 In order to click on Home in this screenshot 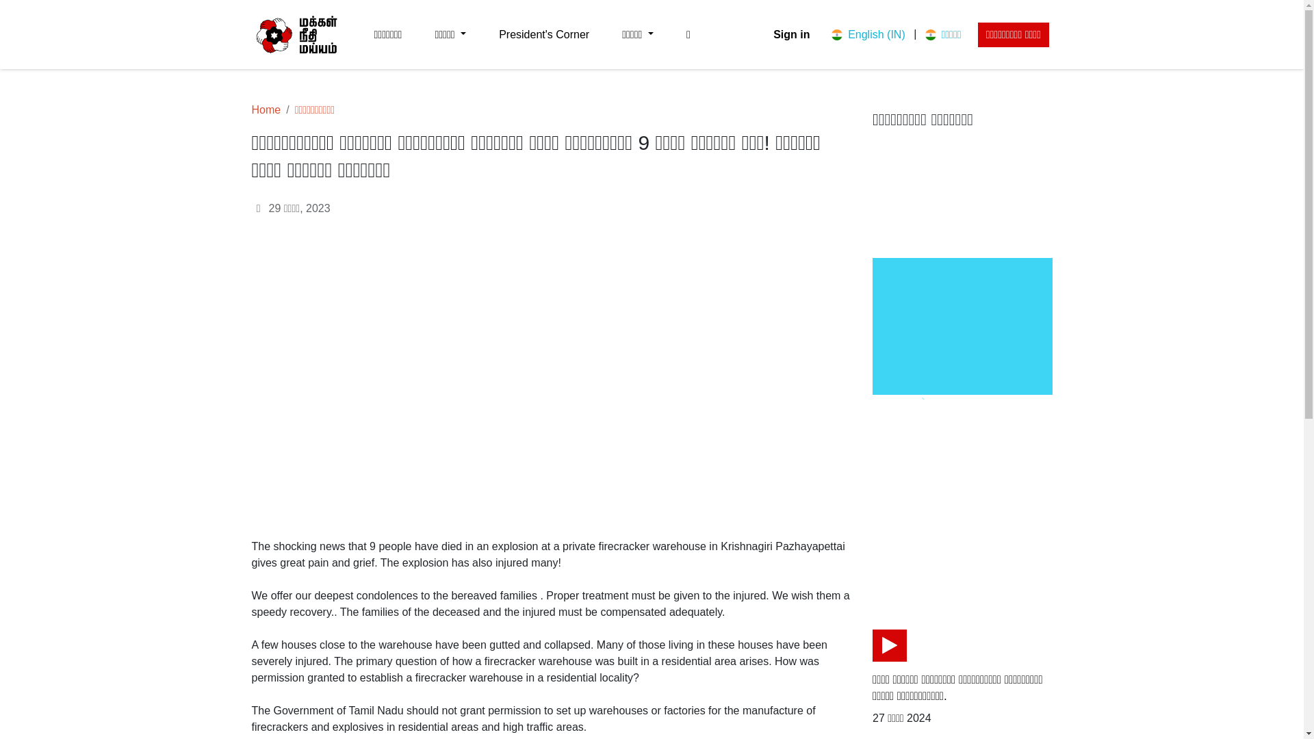, I will do `click(266, 109)`.